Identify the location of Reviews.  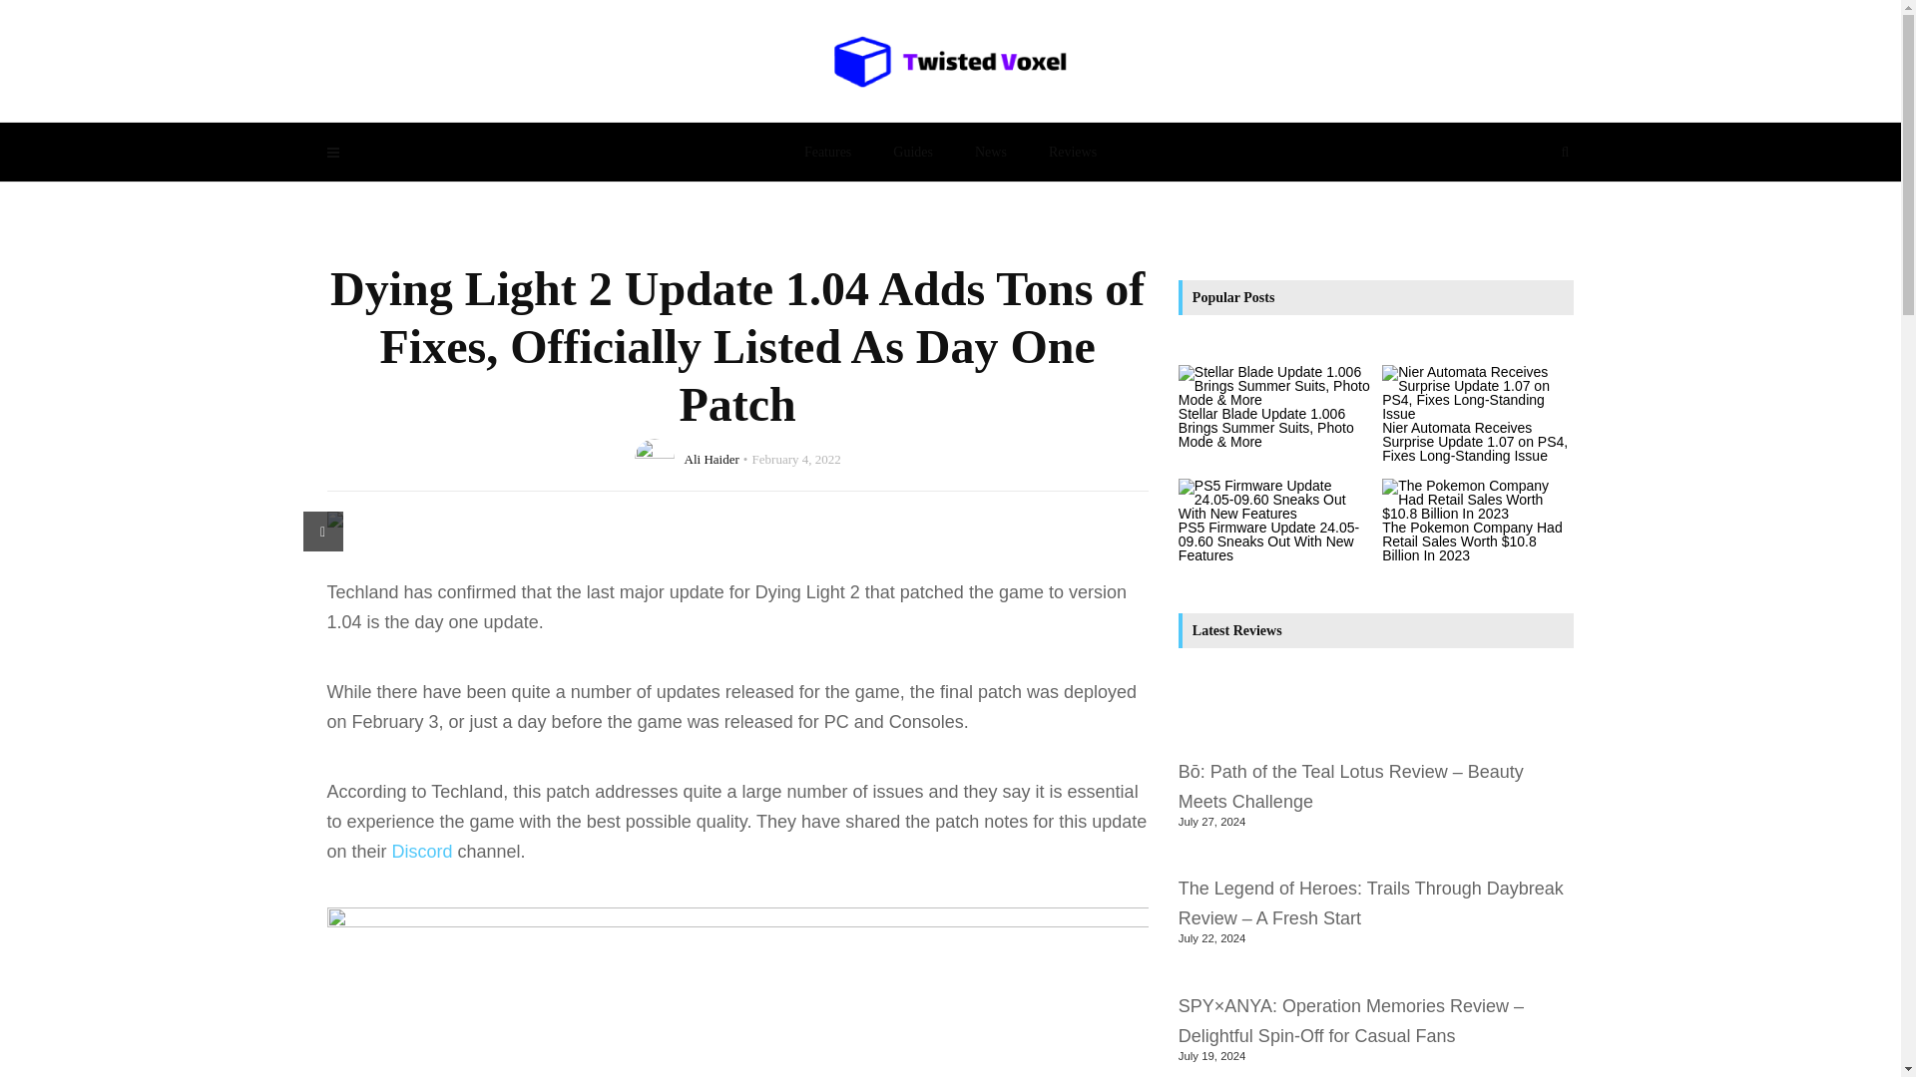
(1072, 152).